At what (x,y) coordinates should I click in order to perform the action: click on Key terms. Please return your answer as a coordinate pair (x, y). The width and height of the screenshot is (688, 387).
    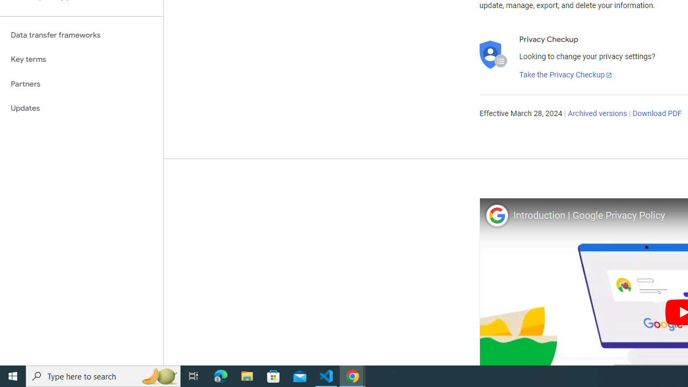
    Looking at the image, I should click on (82, 59).